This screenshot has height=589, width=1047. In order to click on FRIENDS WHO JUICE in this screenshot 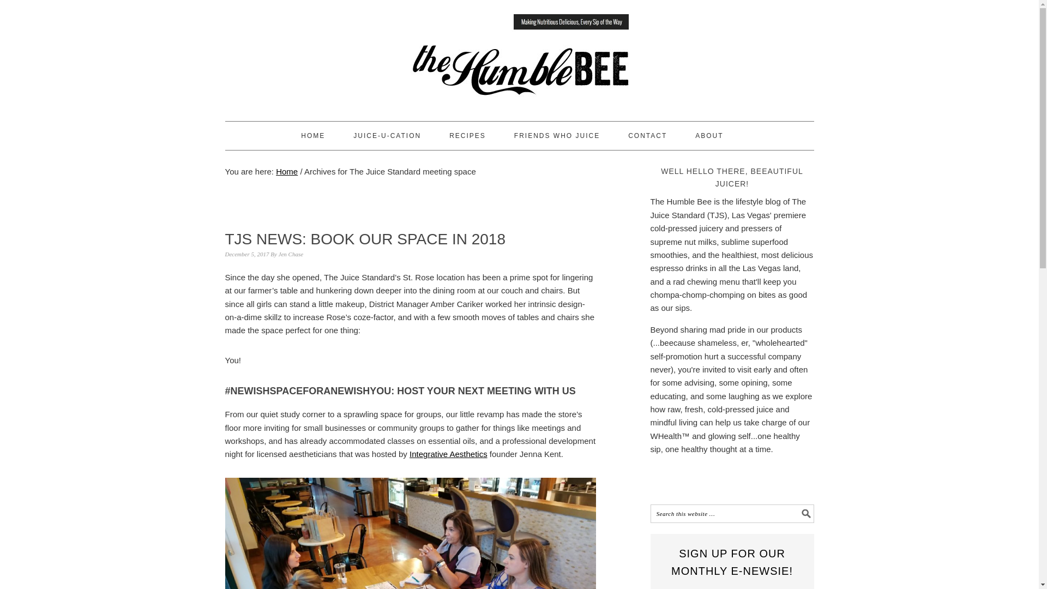, I will do `click(557, 135)`.